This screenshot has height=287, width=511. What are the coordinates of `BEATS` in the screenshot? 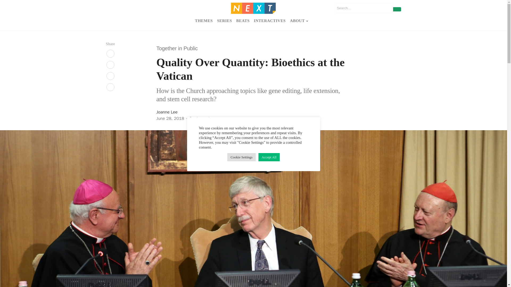 It's located at (243, 21).